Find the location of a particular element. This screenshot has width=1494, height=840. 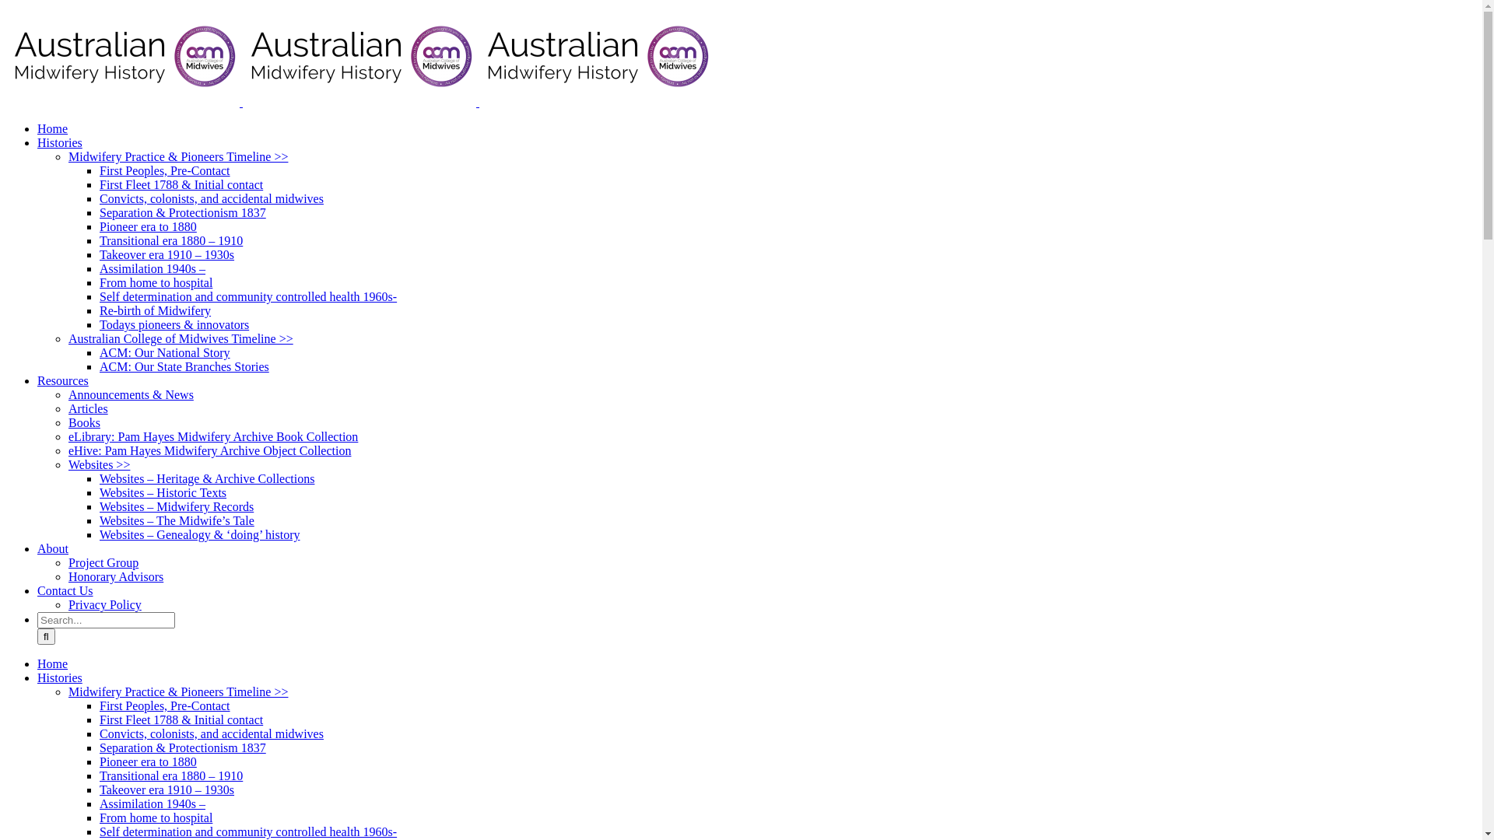

Midwifery Practice & Pioneers Timeline >> is located at coordinates (178, 692).